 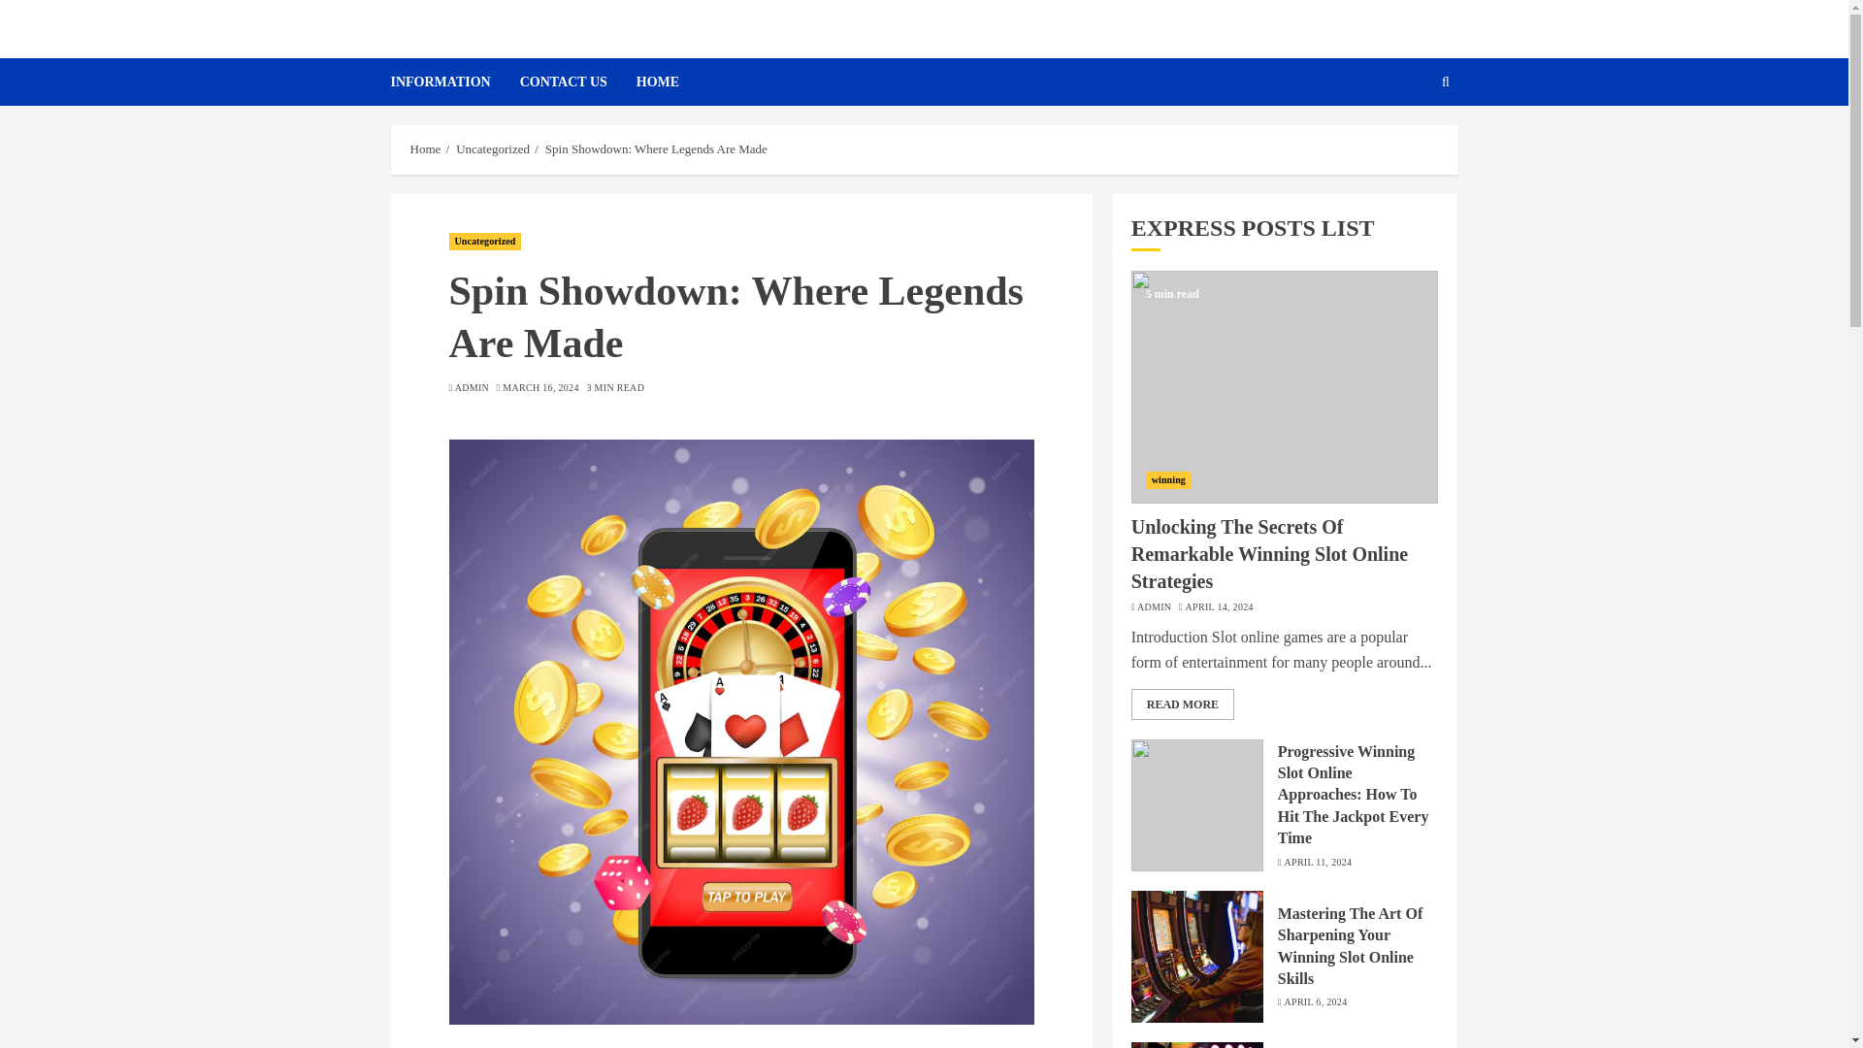 I want to click on MARCH 16, 2024, so click(x=539, y=388).